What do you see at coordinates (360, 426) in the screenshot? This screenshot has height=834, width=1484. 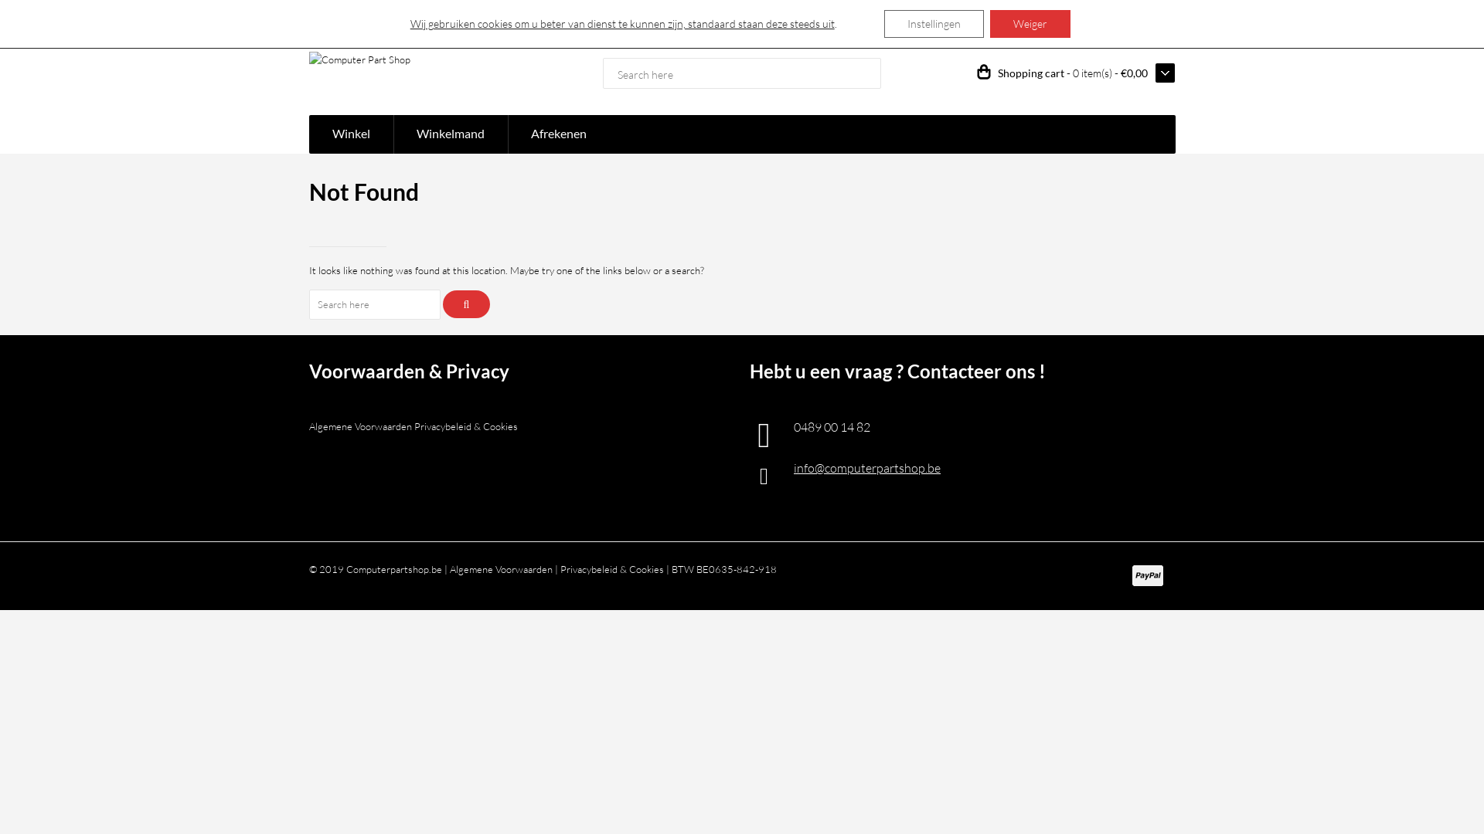 I see `Algemene Voorwaarden` at bounding box center [360, 426].